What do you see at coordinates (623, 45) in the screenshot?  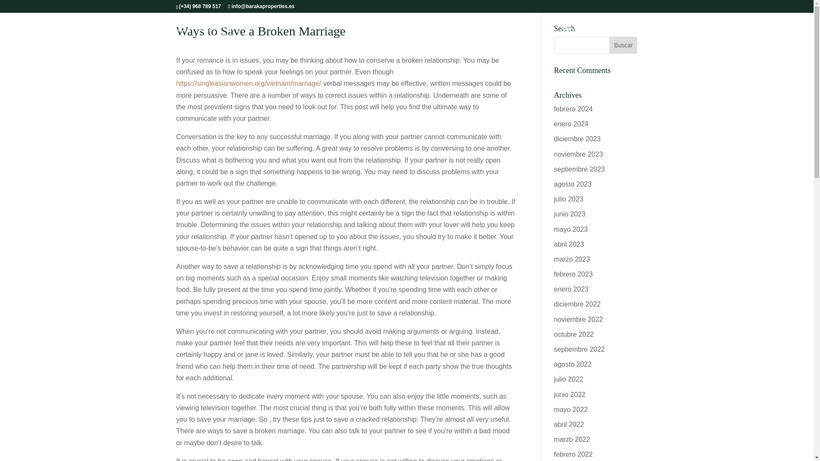 I see `Buscar` at bounding box center [623, 45].